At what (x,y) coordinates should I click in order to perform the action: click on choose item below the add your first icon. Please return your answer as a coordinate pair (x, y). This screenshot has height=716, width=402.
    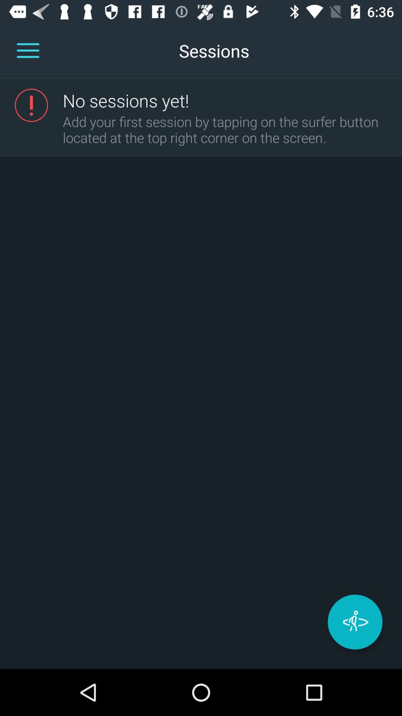
    Looking at the image, I should click on (355, 622).